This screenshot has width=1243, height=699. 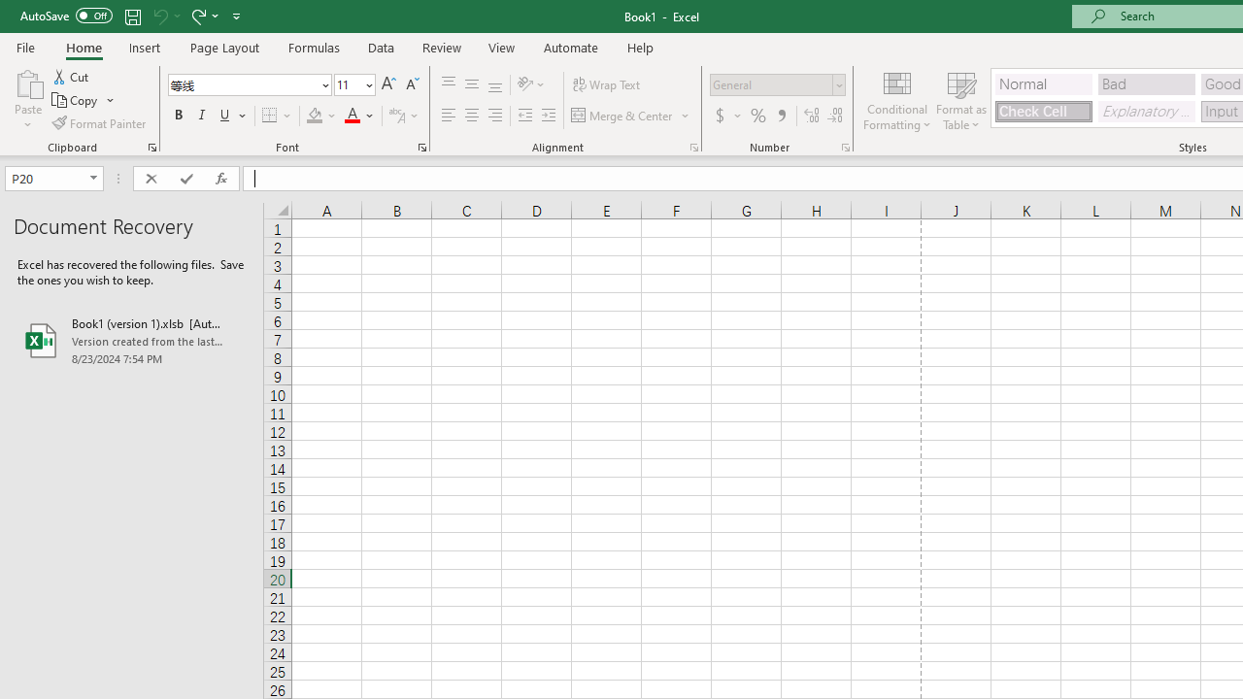 I want to click on Bottom Align, so click(x=495, y=85).